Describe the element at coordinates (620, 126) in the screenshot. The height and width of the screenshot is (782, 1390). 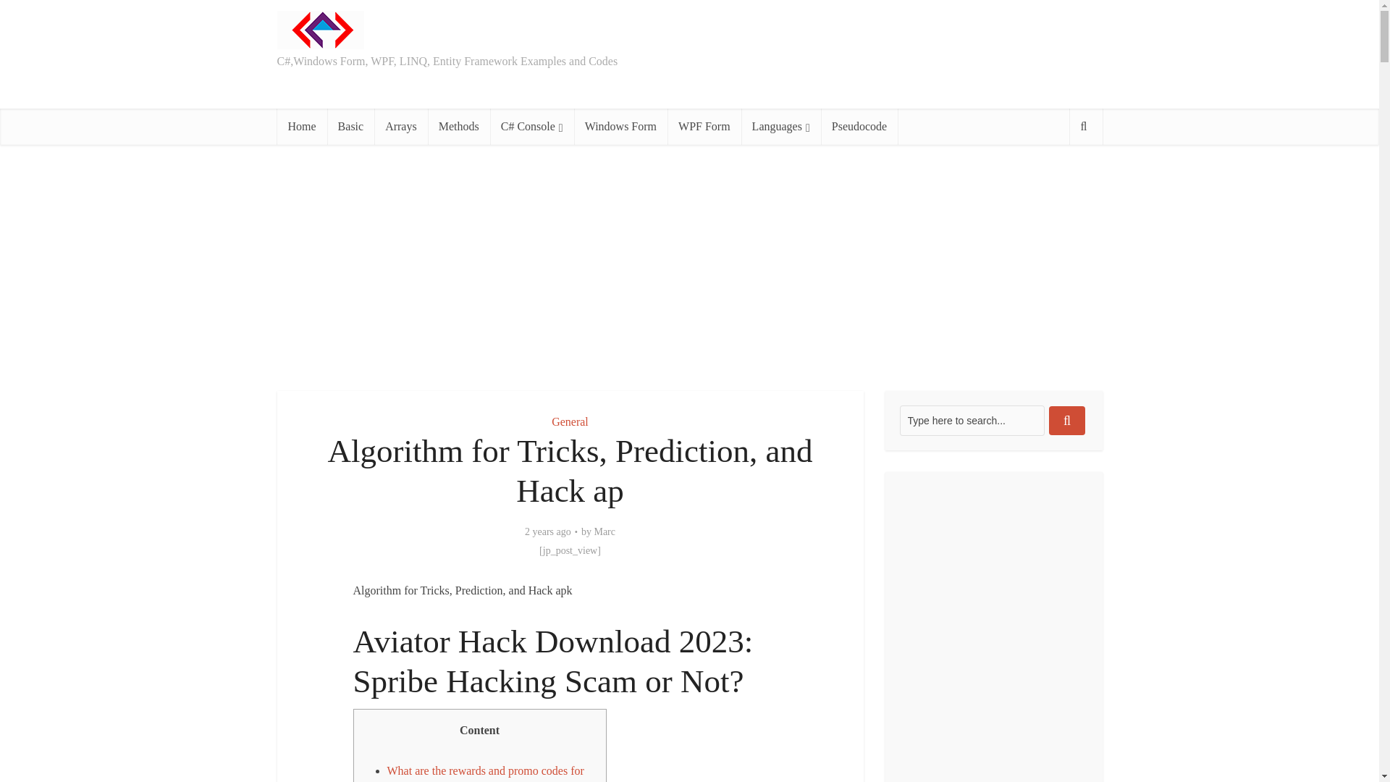
I see `Windows Form` at that location.